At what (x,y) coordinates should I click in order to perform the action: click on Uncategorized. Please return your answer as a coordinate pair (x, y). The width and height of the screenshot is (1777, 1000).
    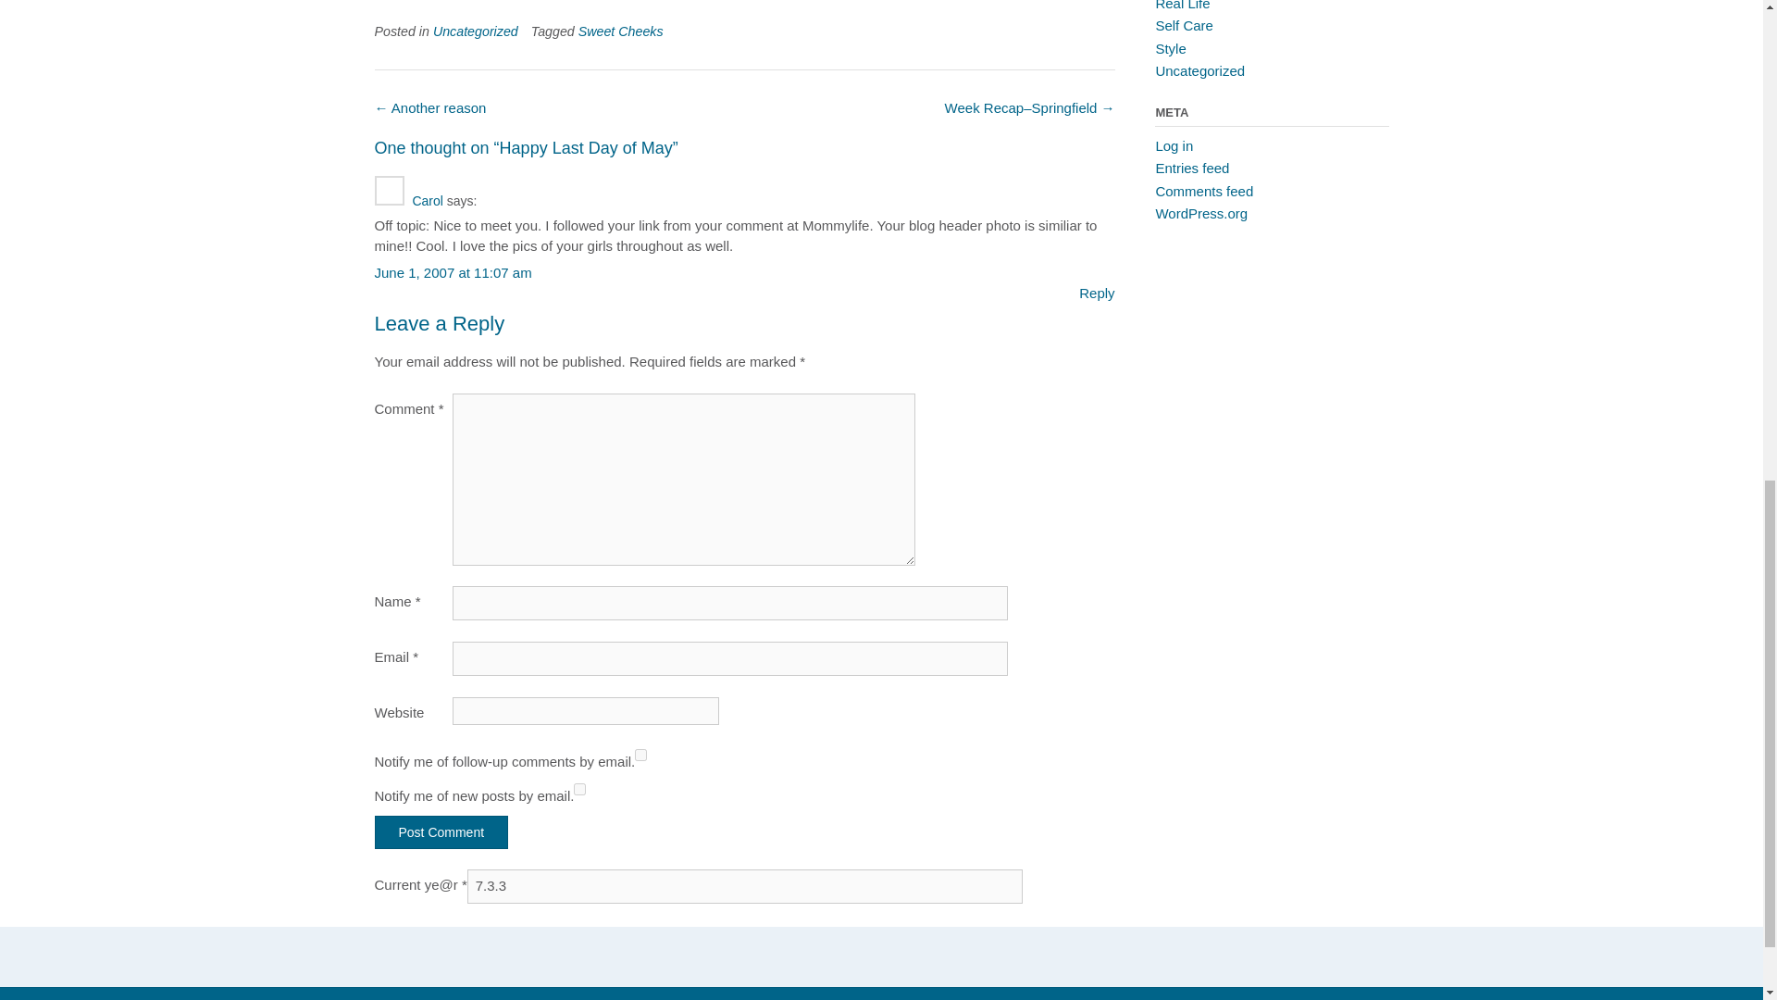
    Looking at the image, I should click on (476, 31).